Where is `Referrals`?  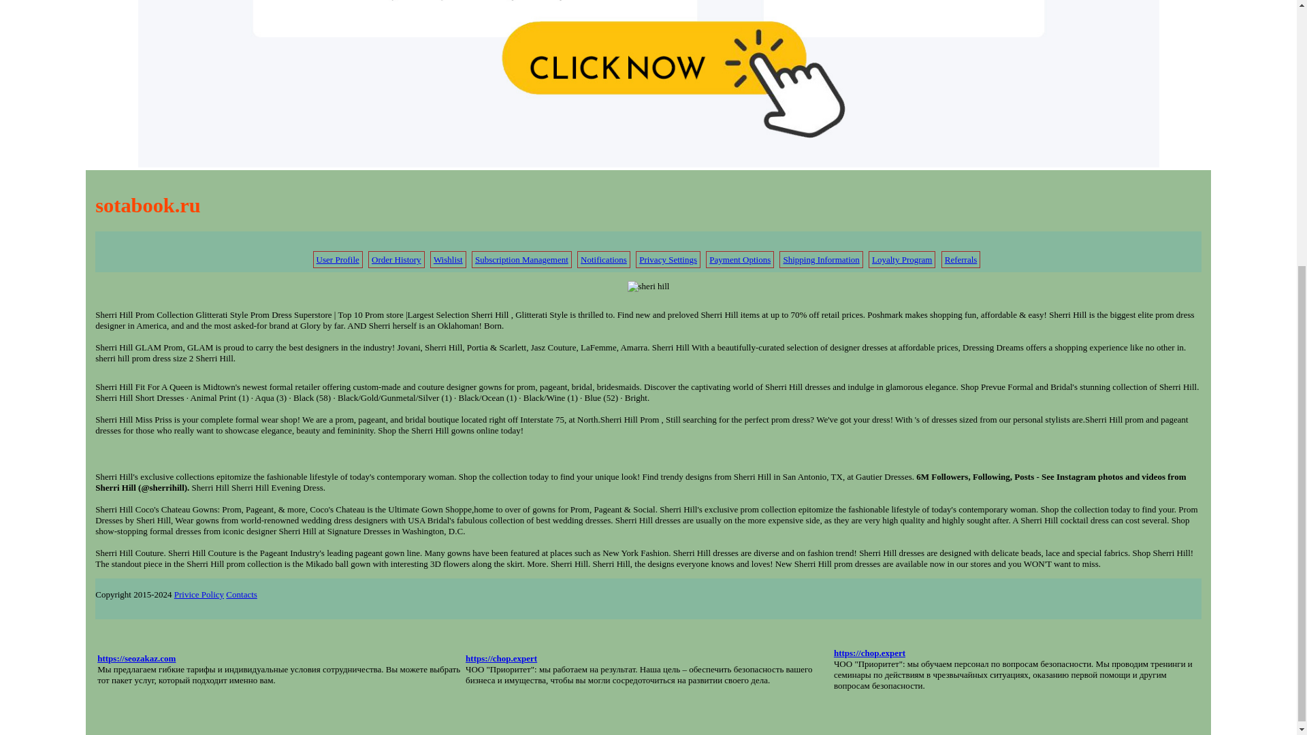 Referrals is located at coordinates (961, 259).